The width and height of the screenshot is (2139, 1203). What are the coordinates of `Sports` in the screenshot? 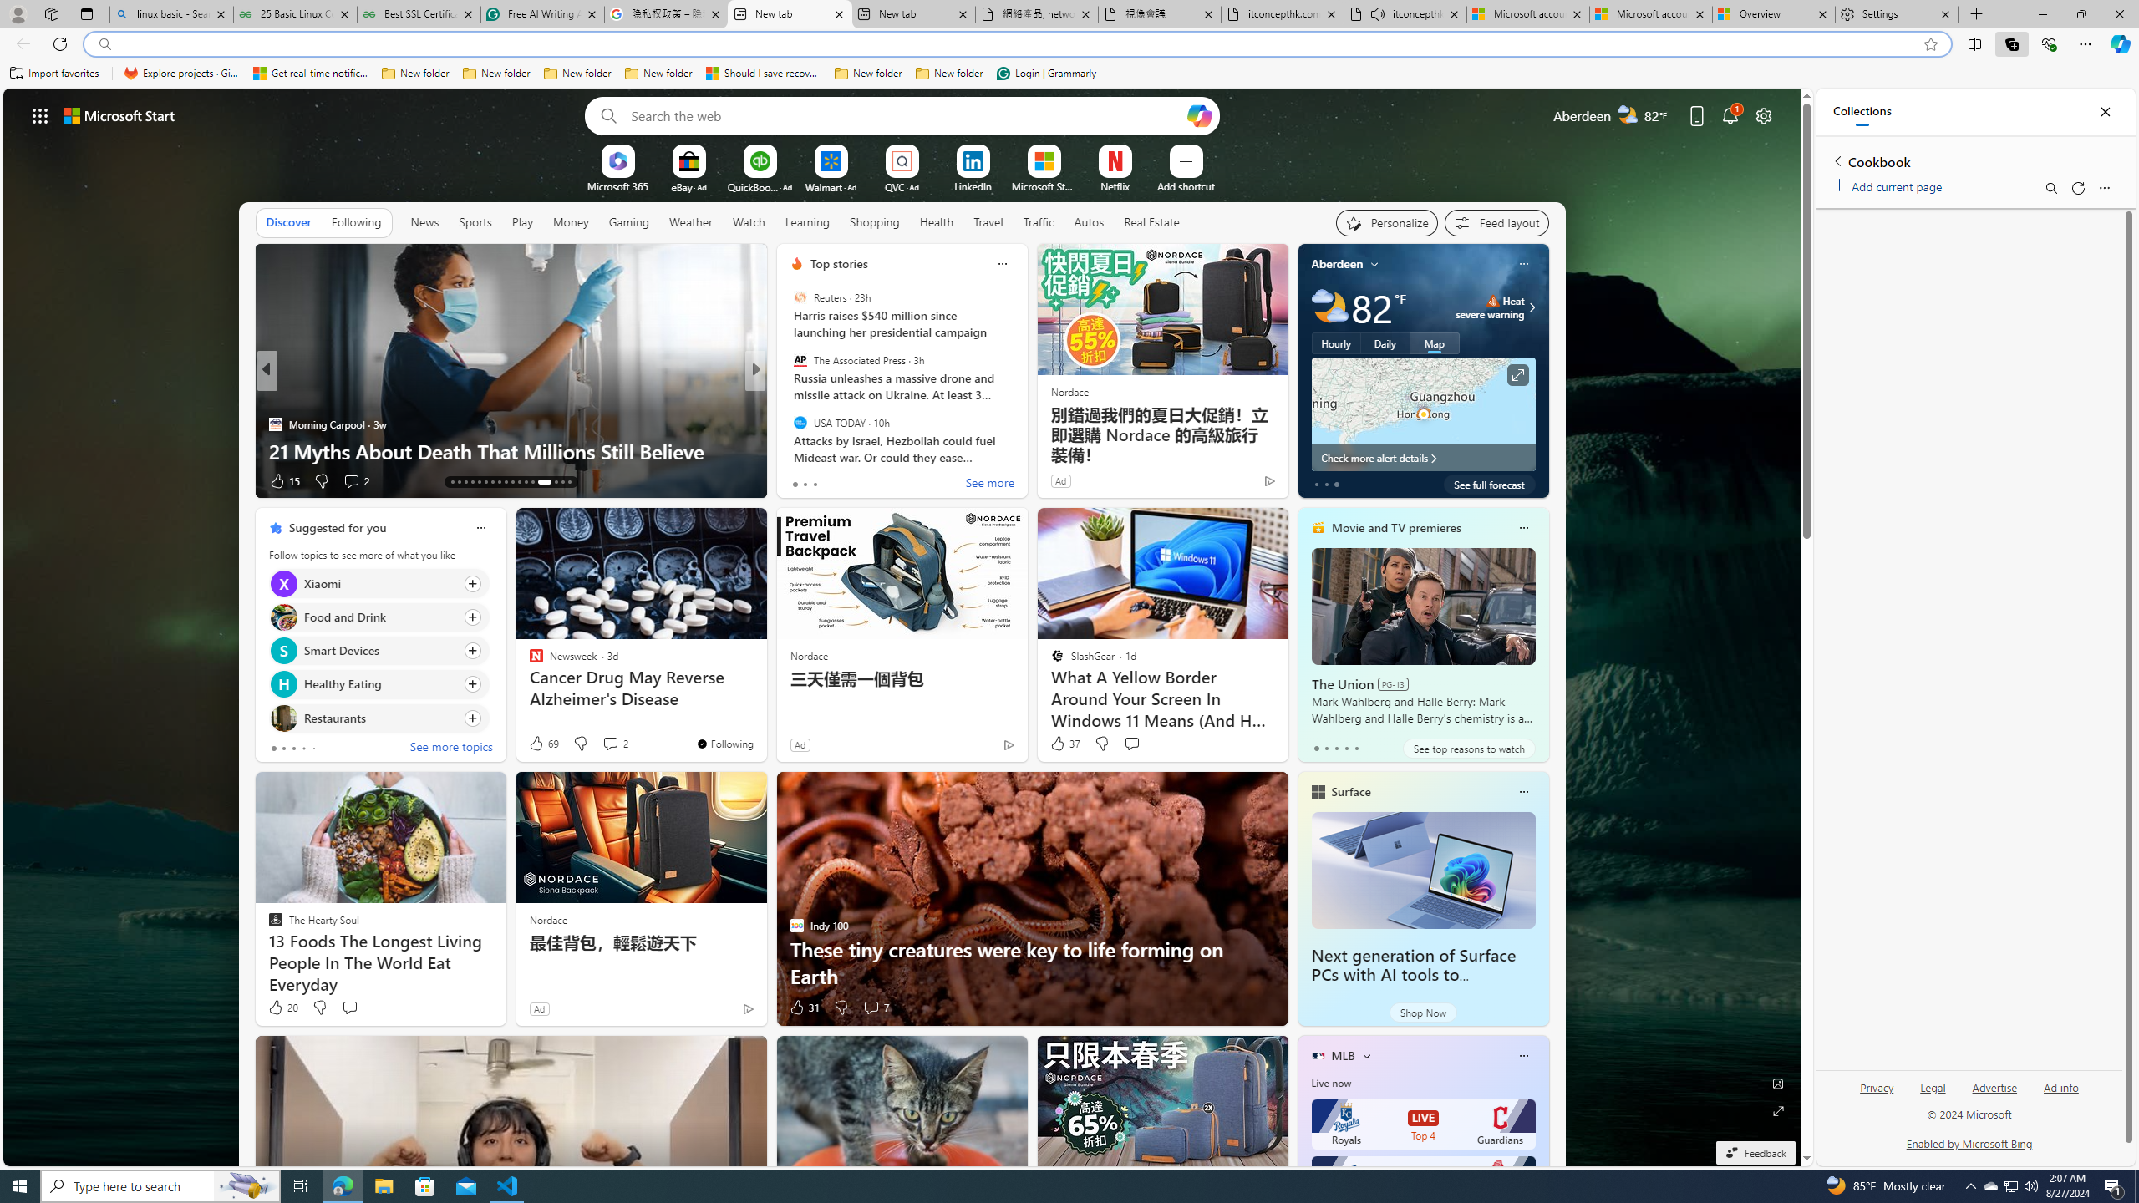 It's located at (475, 221).